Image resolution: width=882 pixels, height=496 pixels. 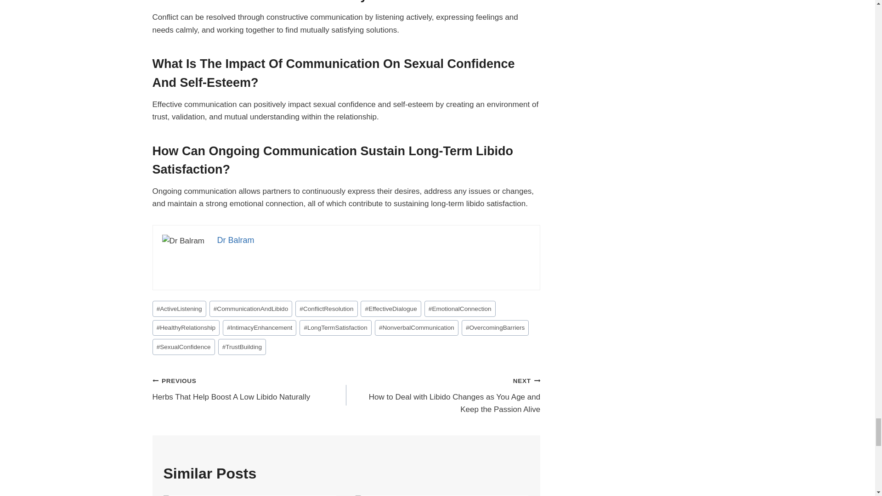 What do you see at coordinates (326, 309) in the screenshot?
I see `ConflictResolution` at bounding box center [326, 309].